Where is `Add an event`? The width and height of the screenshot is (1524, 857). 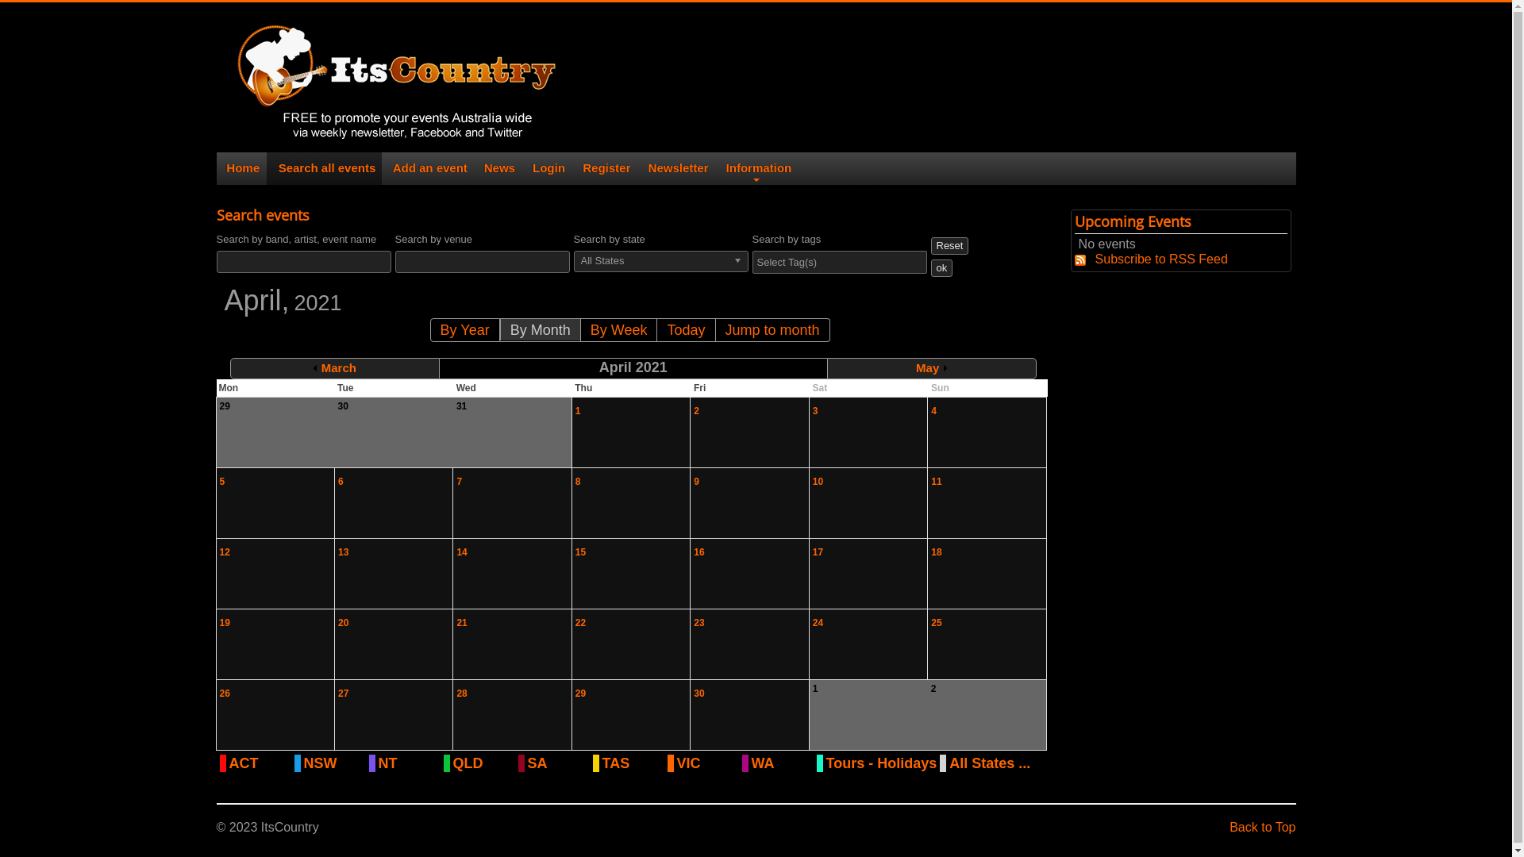
Add an event is located at coordinates (428, 168).